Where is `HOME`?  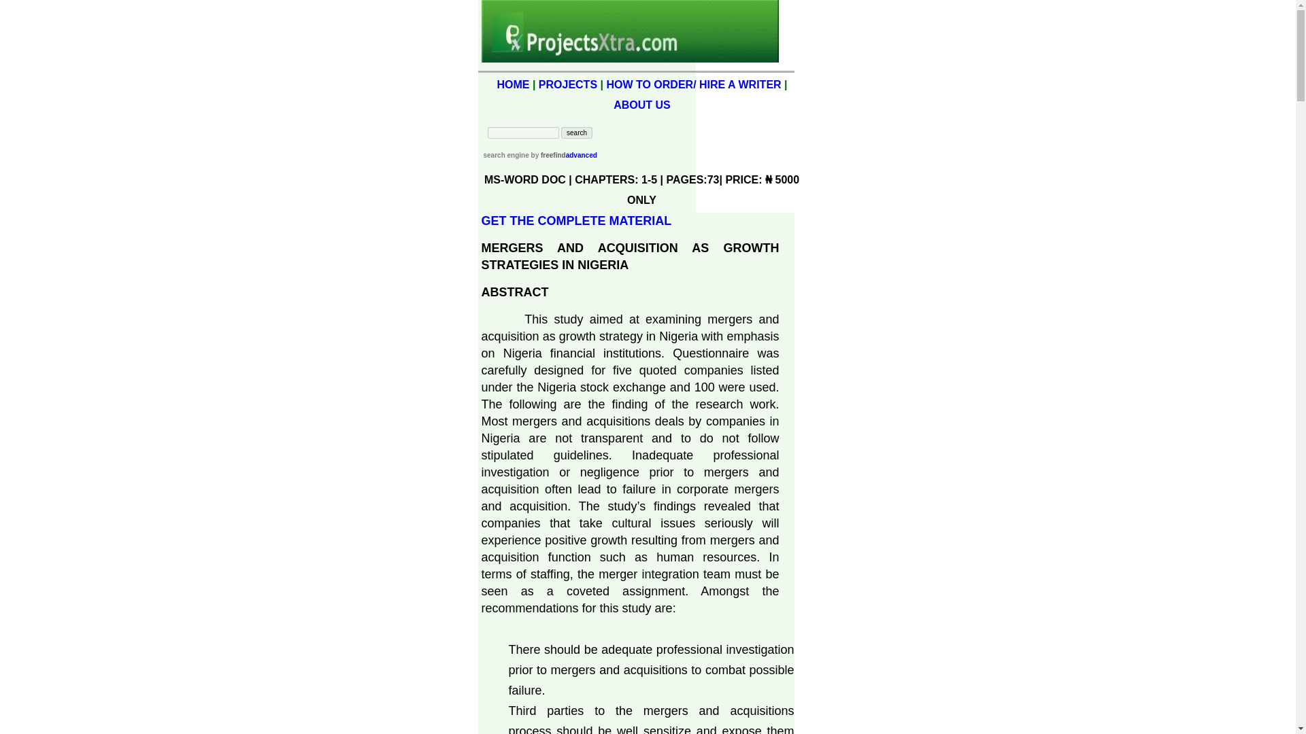 HOME is located at coordinates (512, 84).